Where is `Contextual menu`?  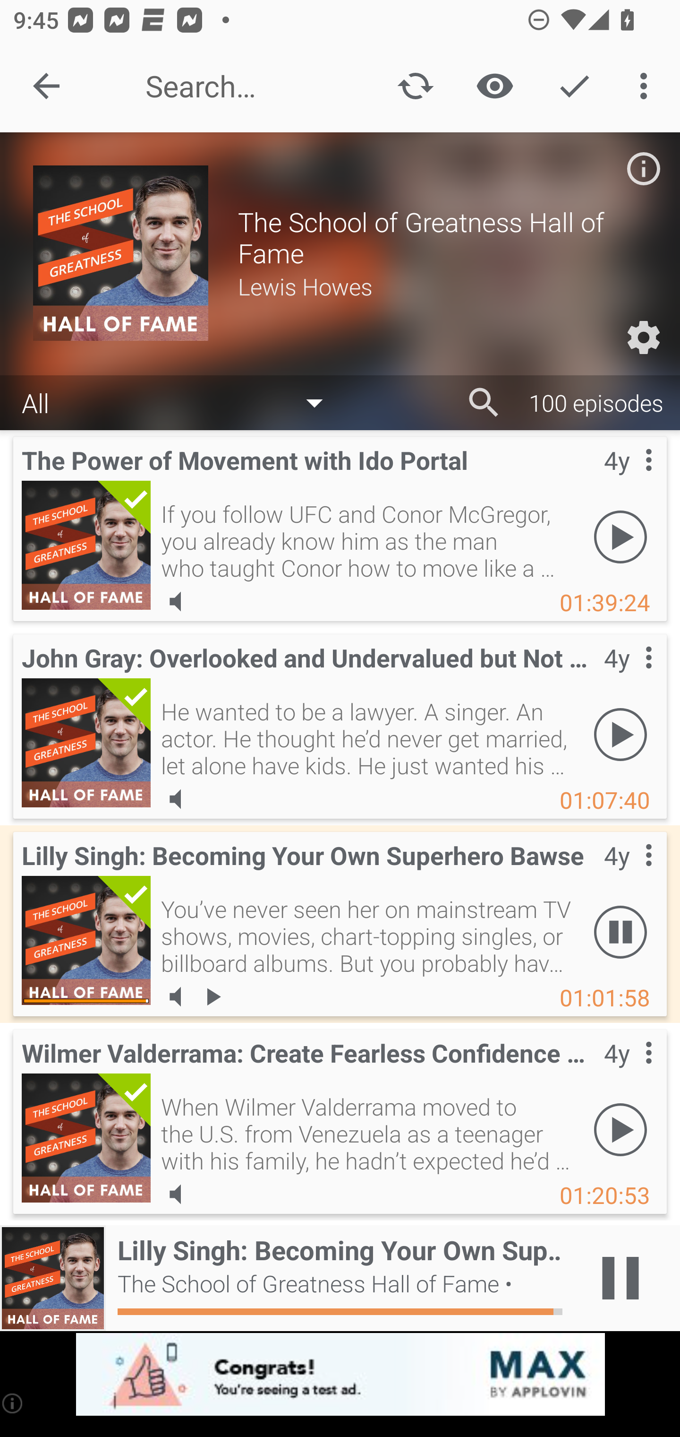
Contextual menu is located at coordinates (628, 676).